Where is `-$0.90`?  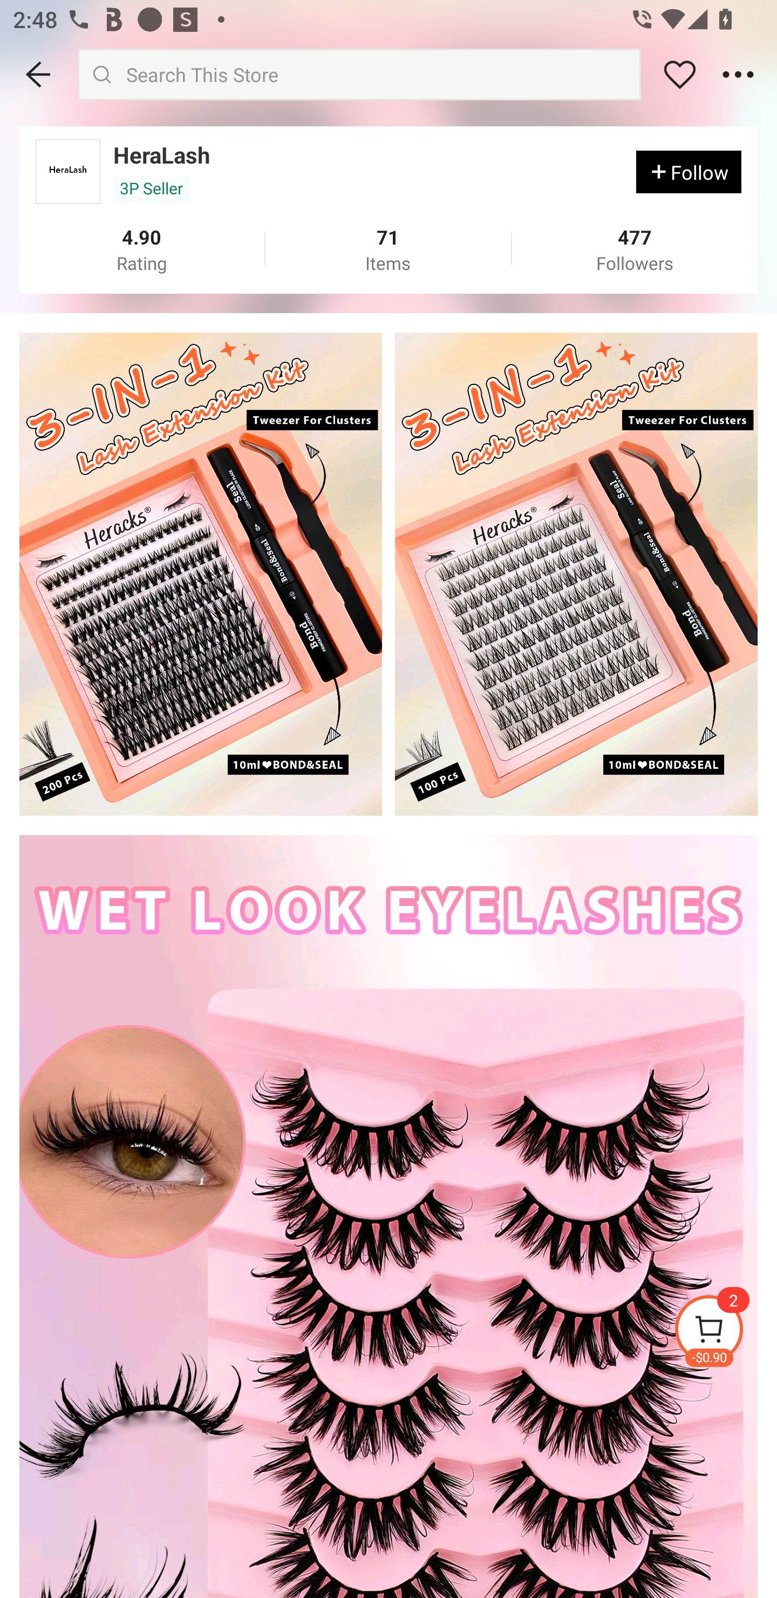 -$0.90 is located at coordinates (725, 1331).